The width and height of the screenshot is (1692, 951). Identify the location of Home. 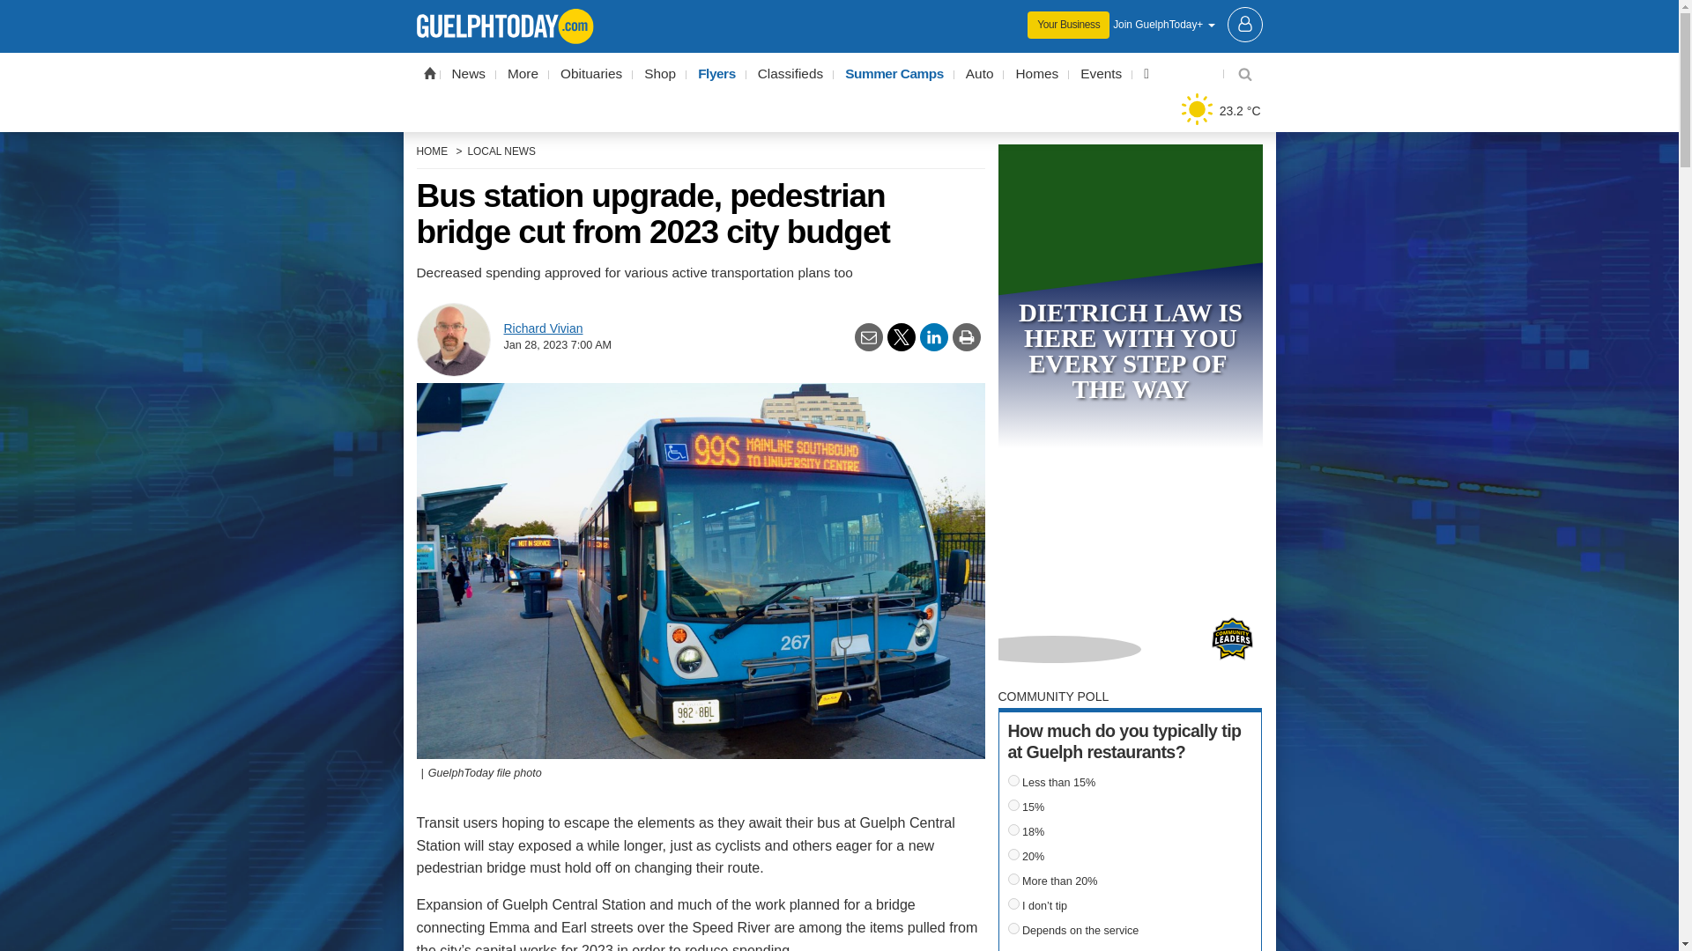
(428, 72).